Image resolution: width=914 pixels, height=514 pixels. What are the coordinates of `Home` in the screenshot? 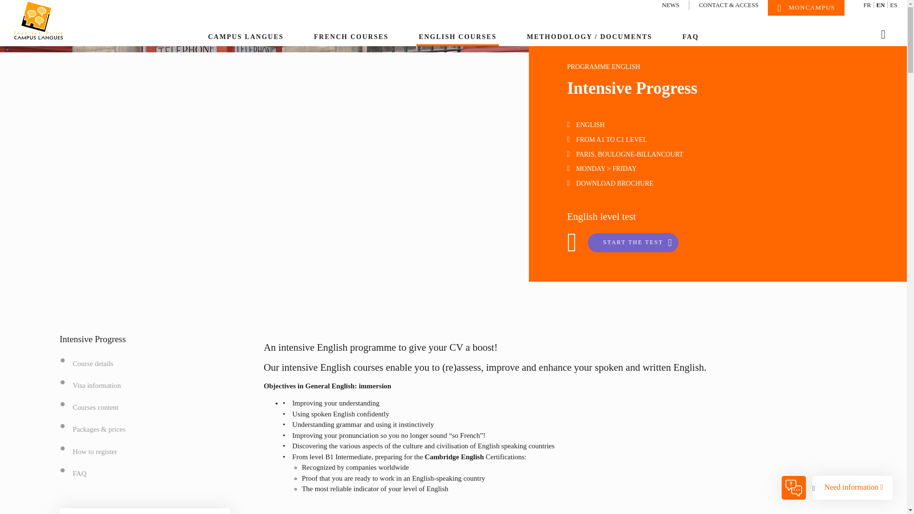 It's located at (47, 21).